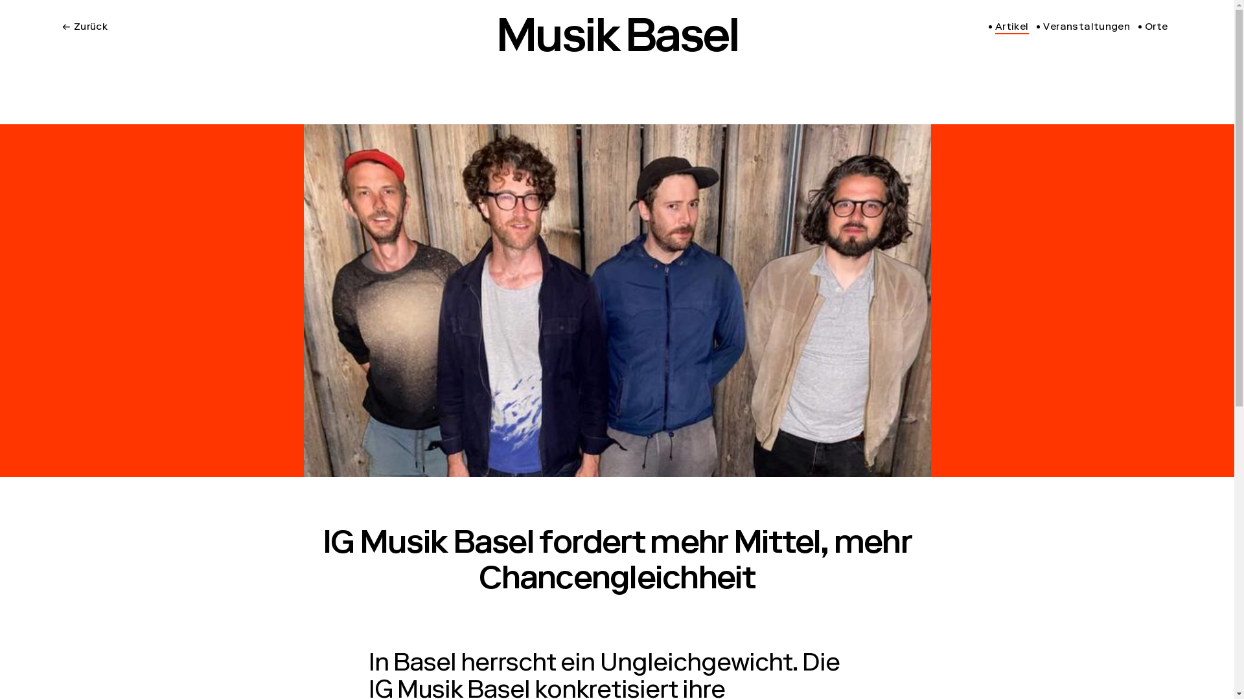 This screenshot has width=1244, height=699. What do you see at coordinates (1083, 28) in the screenshot?
I see `Veranstaltungen` at bounding box center [1083, 28].